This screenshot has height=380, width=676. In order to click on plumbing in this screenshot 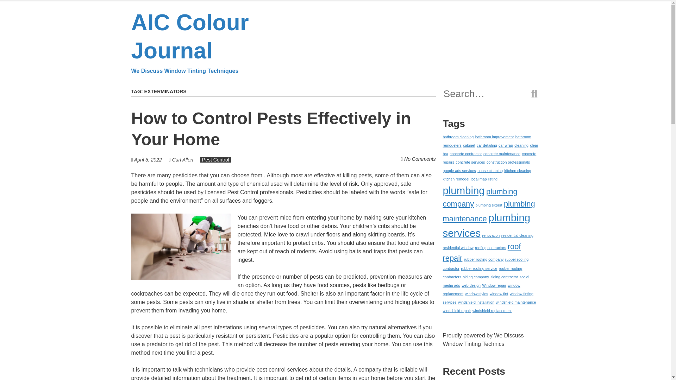, I will do `click(463, 190)`.